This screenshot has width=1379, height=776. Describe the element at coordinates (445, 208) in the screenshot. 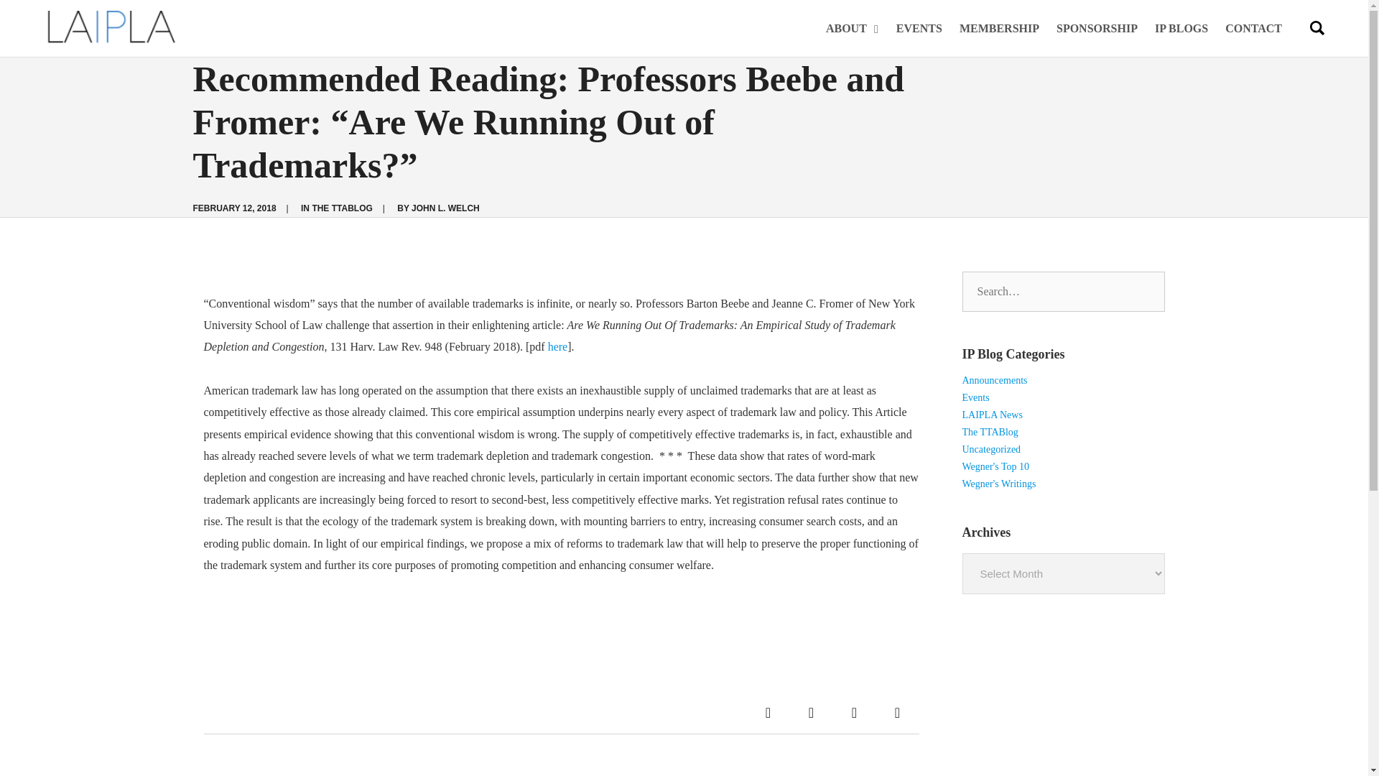

I see `JOHN L. WELCH` at that location.